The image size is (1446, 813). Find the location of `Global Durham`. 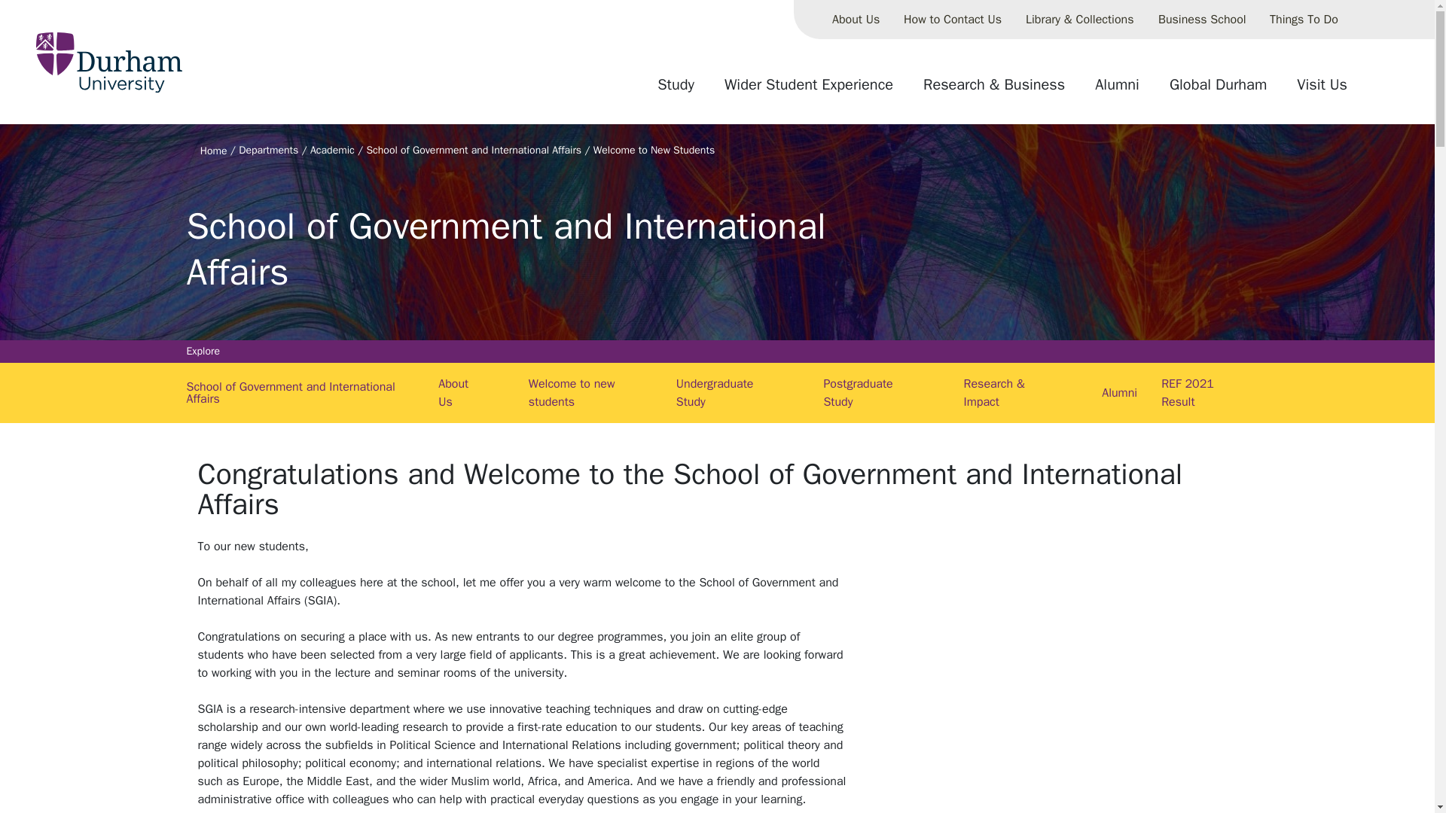

Global Durham is located at coordinates (1218, 90).